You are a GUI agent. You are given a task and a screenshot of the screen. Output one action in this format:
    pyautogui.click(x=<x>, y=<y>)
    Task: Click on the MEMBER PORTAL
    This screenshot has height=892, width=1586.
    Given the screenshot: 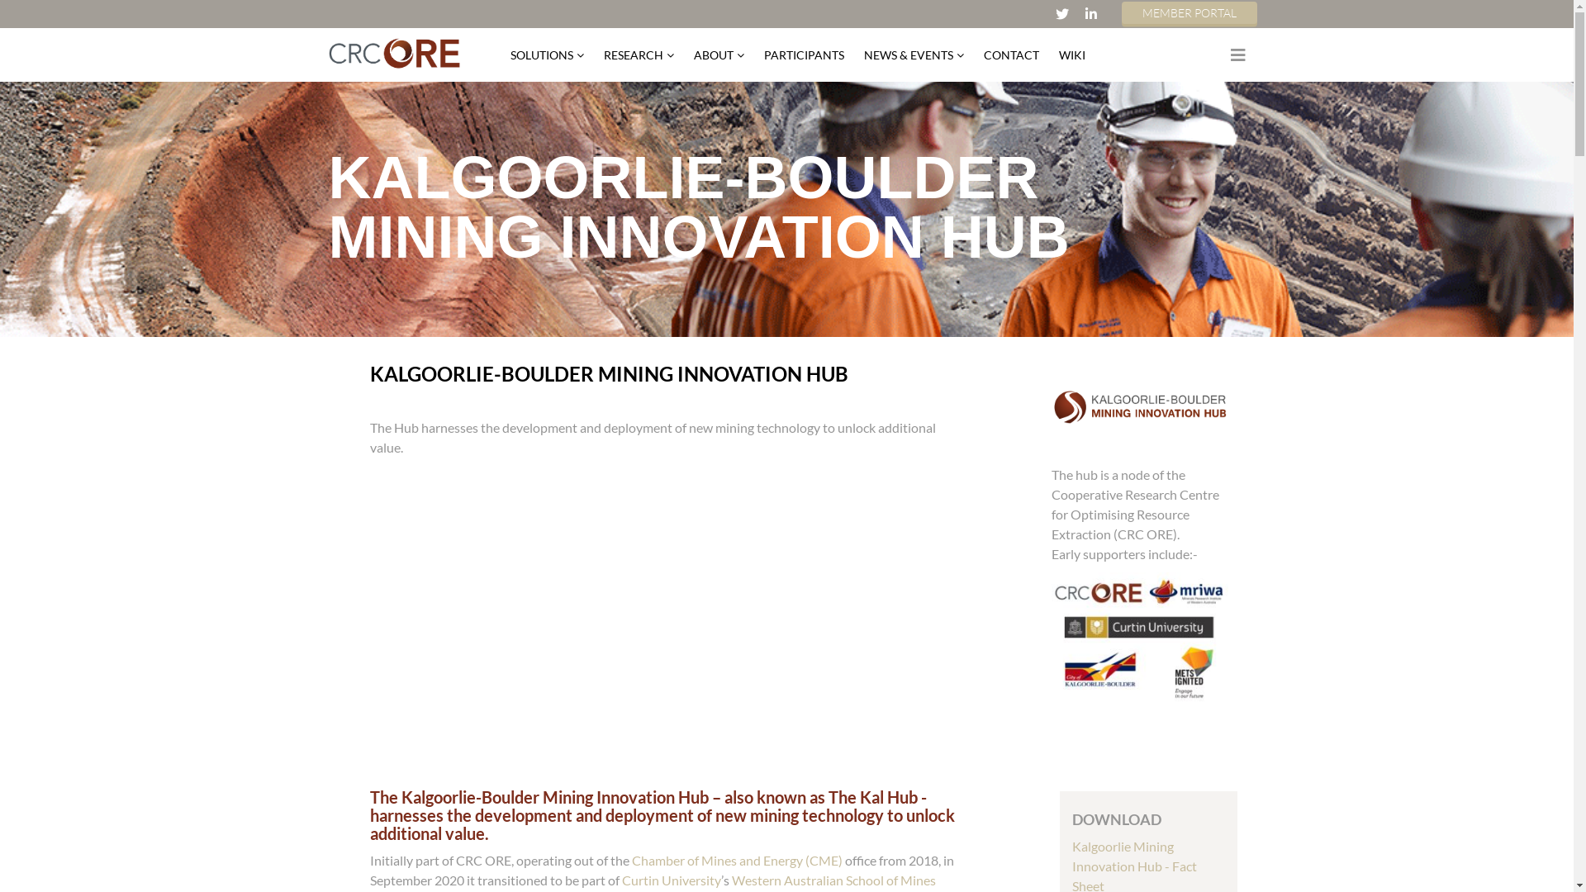 What is the action you would take?
    pyautogui.click(x=1189, y=13)
    